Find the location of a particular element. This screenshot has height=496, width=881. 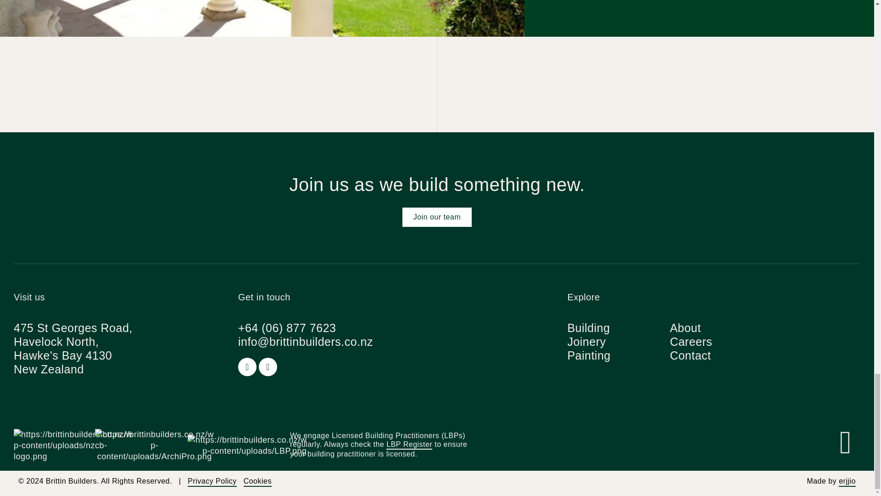

Join our team is located at coordinates (437, 217).